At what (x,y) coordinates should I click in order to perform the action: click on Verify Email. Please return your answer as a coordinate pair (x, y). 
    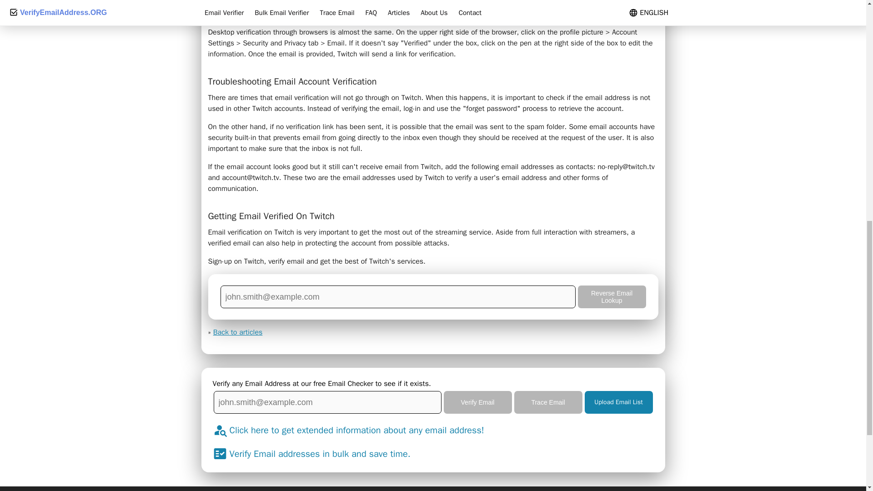
    Looking at the image, I should click on (477, 402).